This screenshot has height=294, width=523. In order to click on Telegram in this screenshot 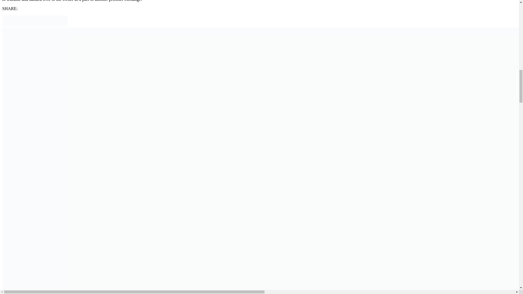, I will do `click(40, 25)`.